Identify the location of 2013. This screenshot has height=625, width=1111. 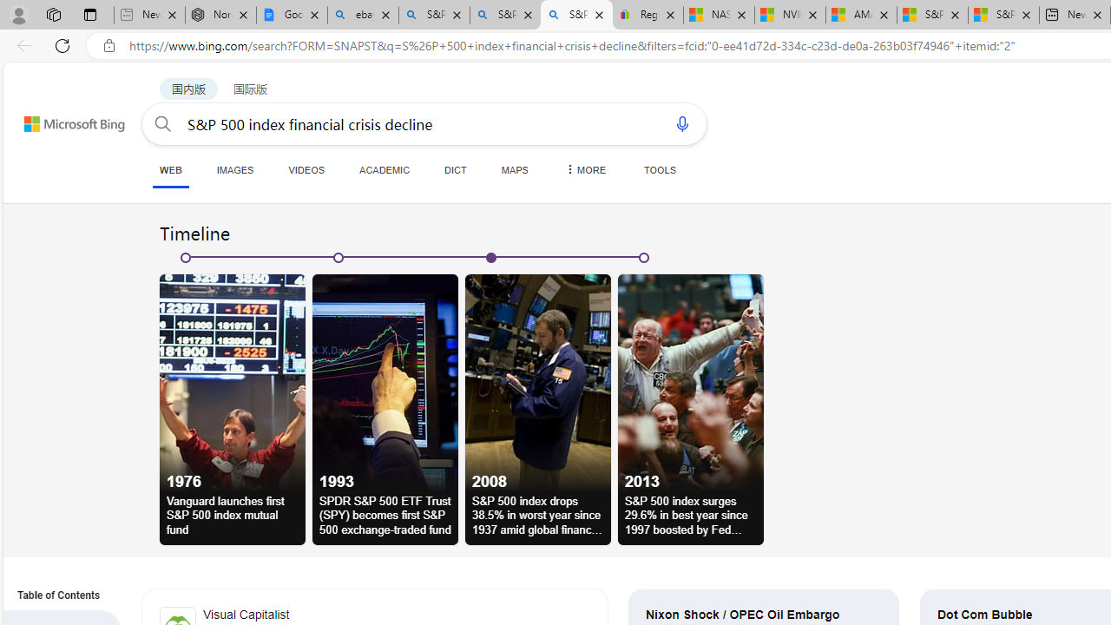
(691, 382).